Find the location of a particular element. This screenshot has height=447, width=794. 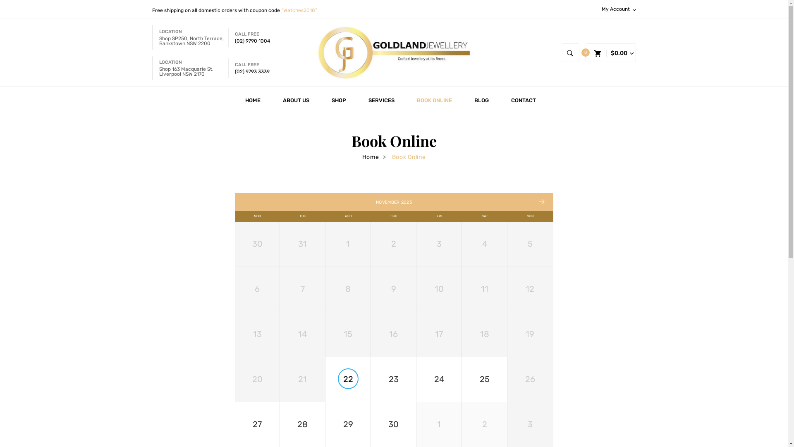

SHOP is located at coordinates (338, 100).